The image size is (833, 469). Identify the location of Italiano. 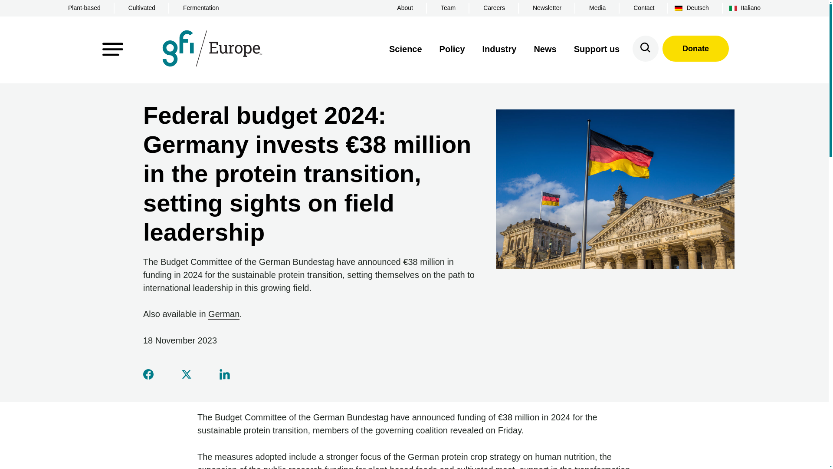
(751, 8).